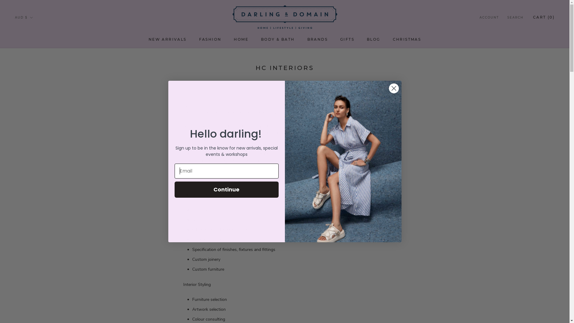 The height and width of the screenshot is (323, 574). I want to click on CART (0), so click(544, 17).